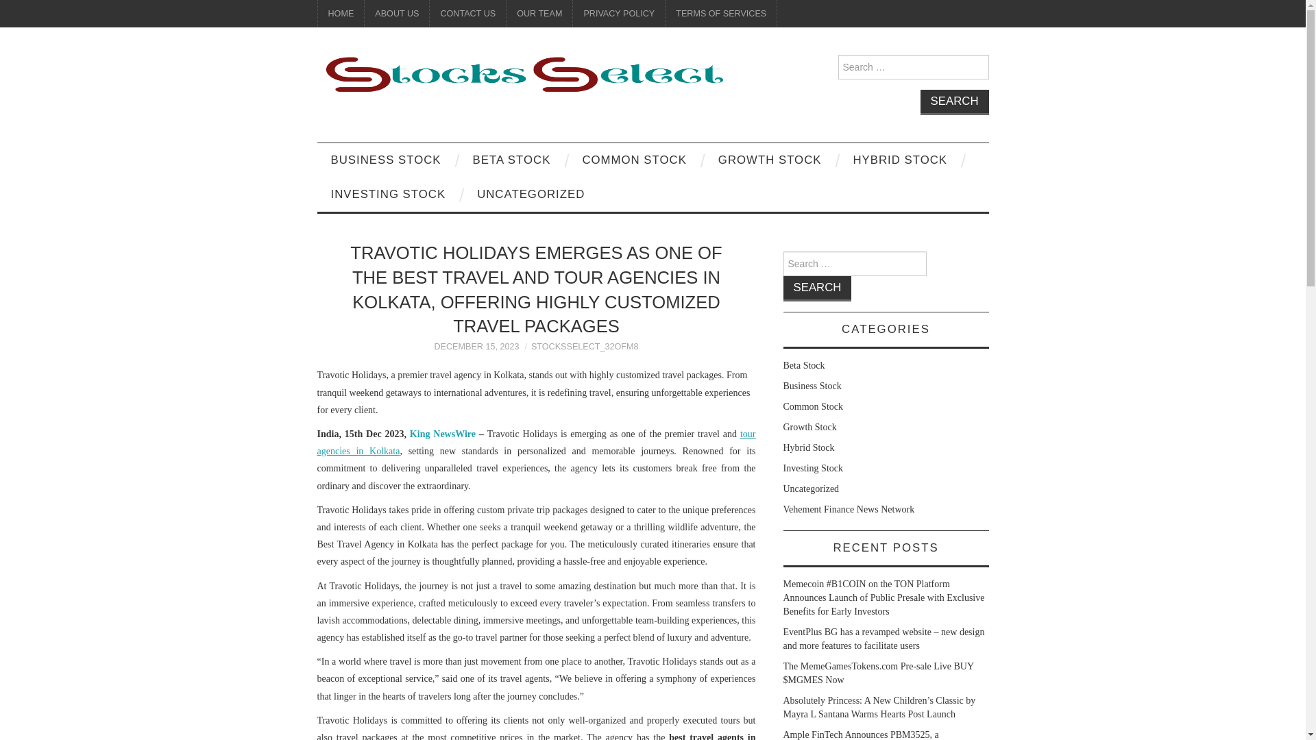 The width and height of the screenshot is (1316, 740). Describe the element at coordinates (634, 160) in the screenshot. I see `COMMON STOCK` at that location.